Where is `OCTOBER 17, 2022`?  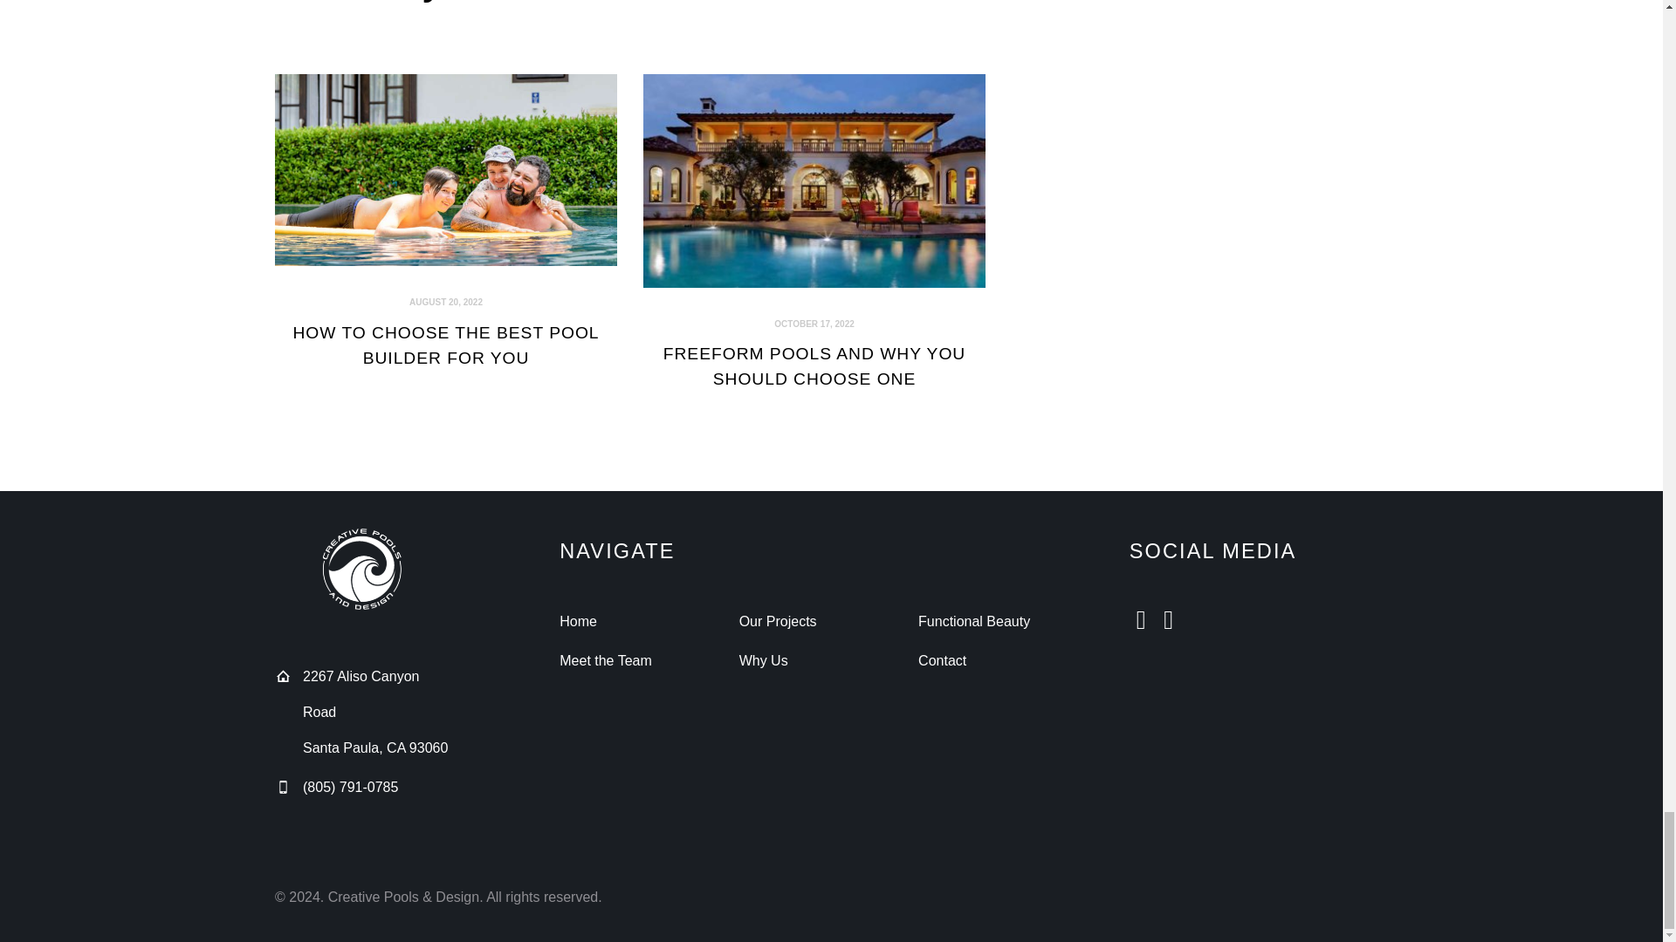 OCTOBER 17, 2022 is located at coordinates (814, 324).